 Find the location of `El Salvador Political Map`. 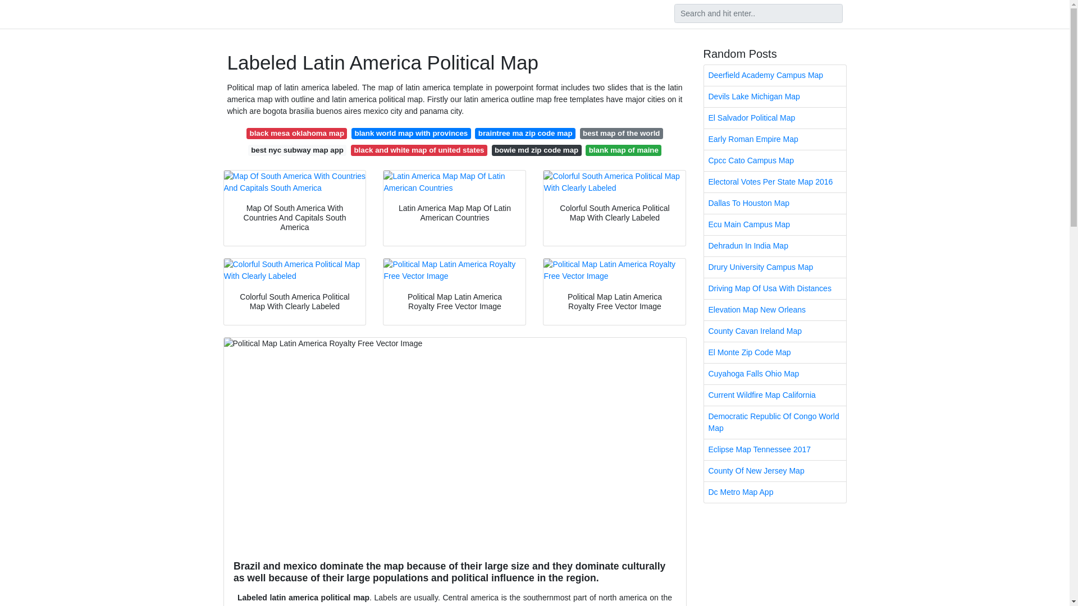

El Salvador Political Map is located at coordinates (775, 118).